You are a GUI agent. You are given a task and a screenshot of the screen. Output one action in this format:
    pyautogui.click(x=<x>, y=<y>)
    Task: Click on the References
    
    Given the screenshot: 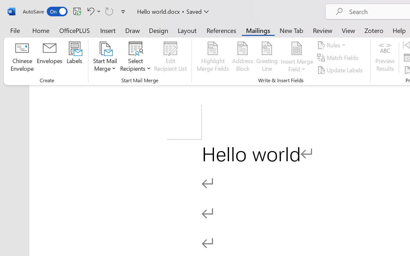 What is the action you would take?
    pyautogui.click(x=221, y=30)
    